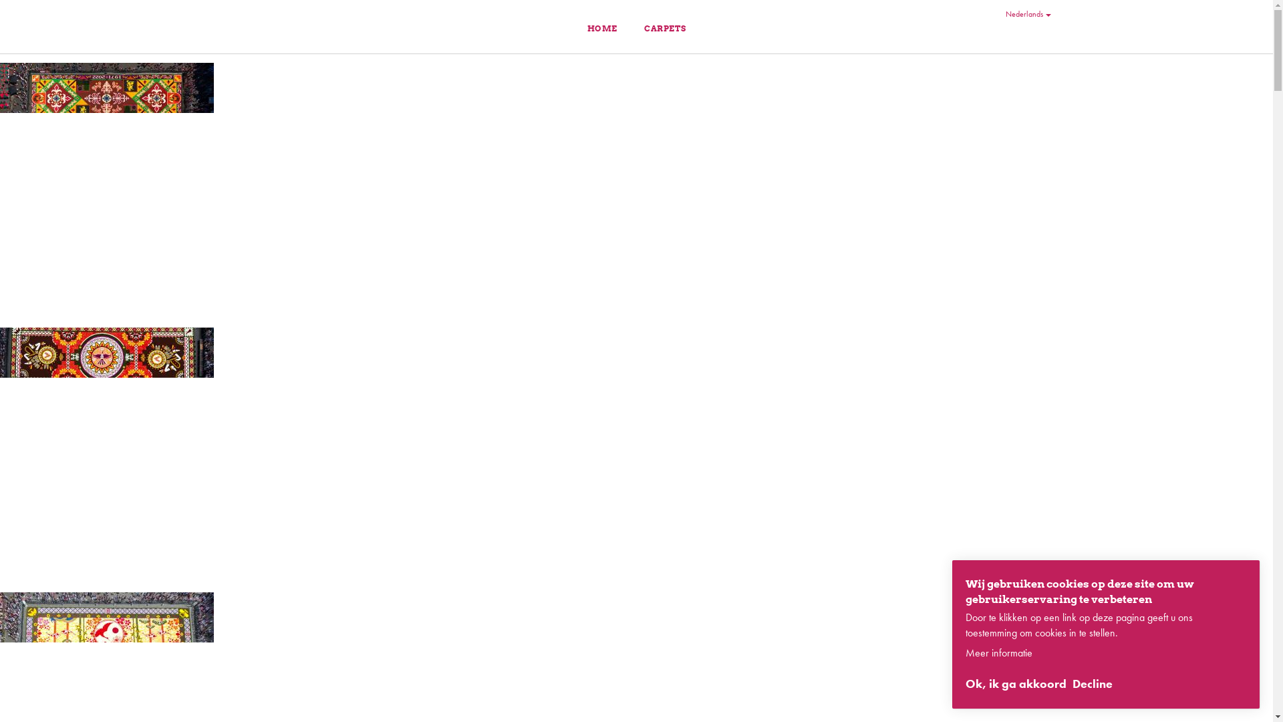 This screenshot has width=1283, height=722. What do you see at coordinates (1093, 685) in the screenshot?
I see `Decline` at bounding box center [1093, 685].